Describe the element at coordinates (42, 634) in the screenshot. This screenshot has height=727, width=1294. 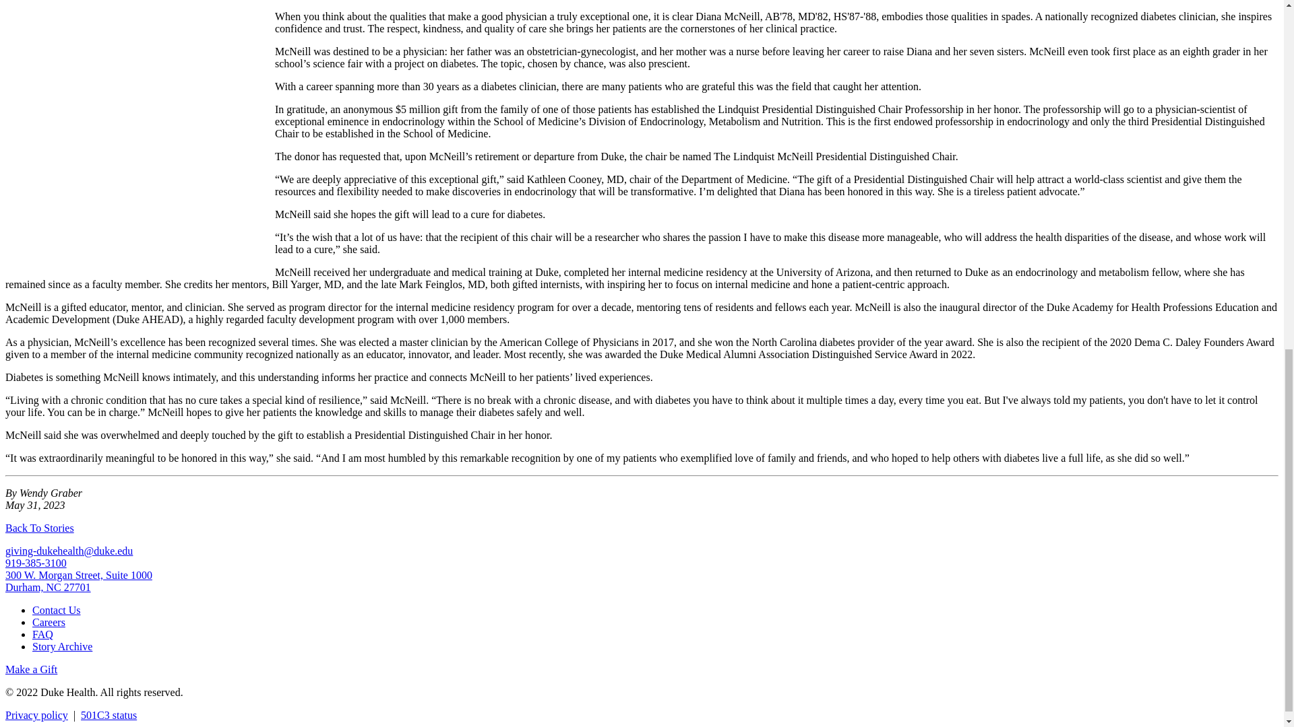
I see `Frequently asked questions` at that location.